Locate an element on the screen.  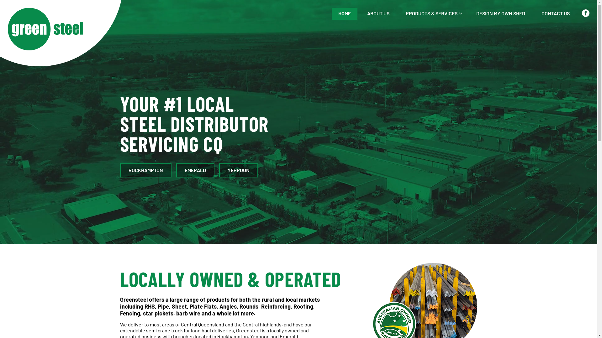
EMERALD is located at coordinates (195, 170).